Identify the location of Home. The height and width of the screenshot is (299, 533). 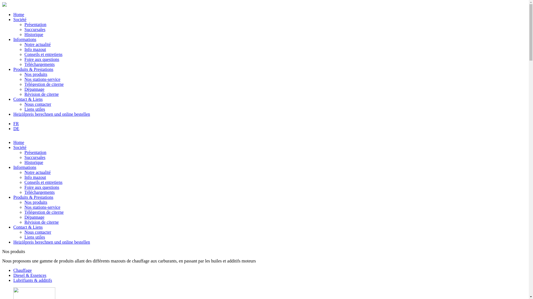
(19, 14).